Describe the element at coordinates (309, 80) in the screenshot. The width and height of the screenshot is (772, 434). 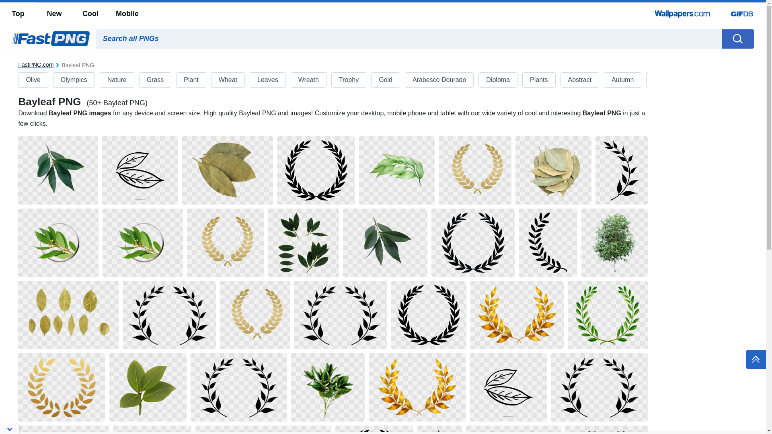
I see `Wreath` at that location.